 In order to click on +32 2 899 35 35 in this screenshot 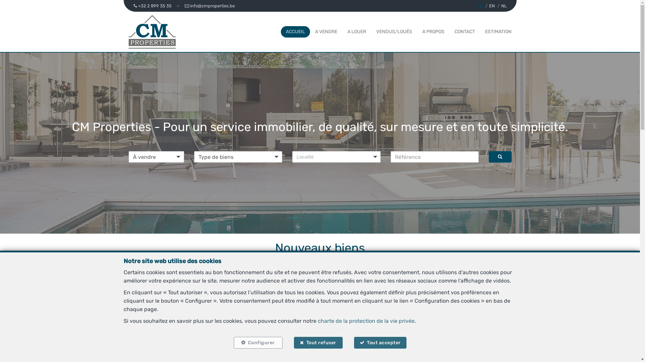, I will do `click(153, 6)`.